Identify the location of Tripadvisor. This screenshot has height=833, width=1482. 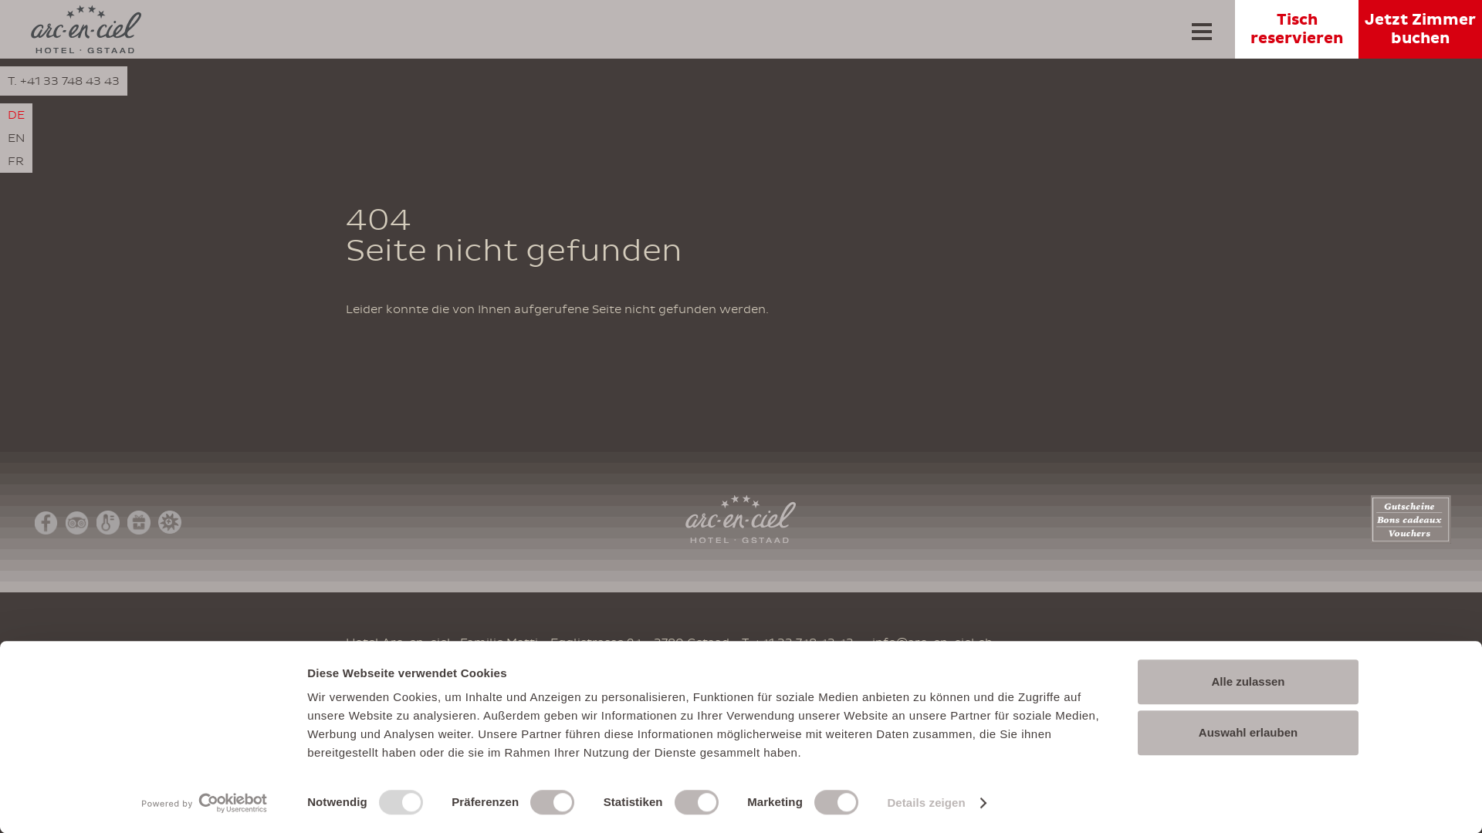
(77, 523).